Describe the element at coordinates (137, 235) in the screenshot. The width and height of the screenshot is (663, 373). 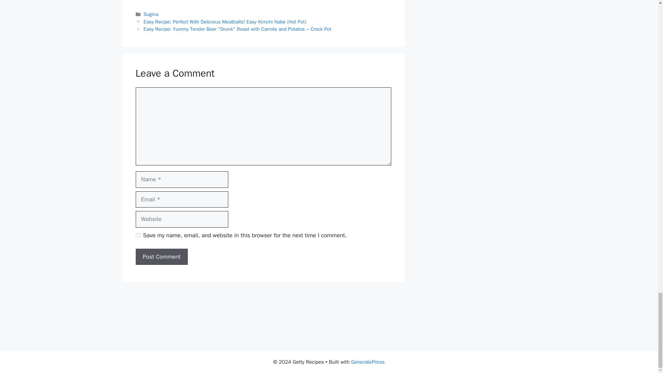
I see `yes` at that location.